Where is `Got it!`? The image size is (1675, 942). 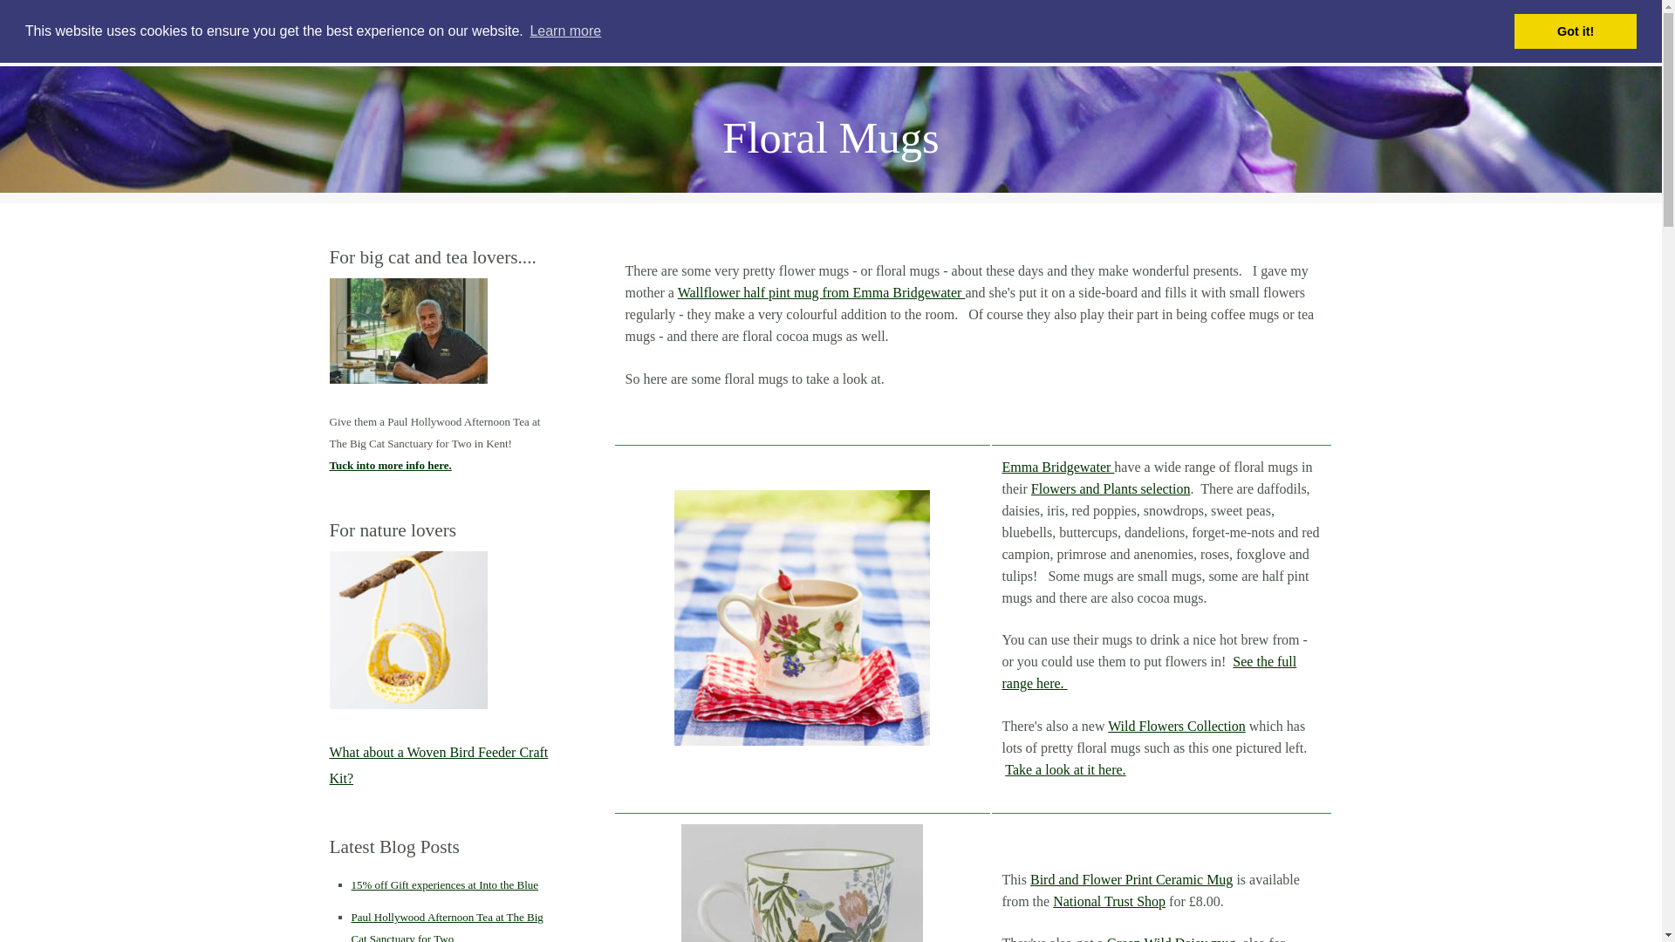
Got it! is located at coordinates (1575, 31).